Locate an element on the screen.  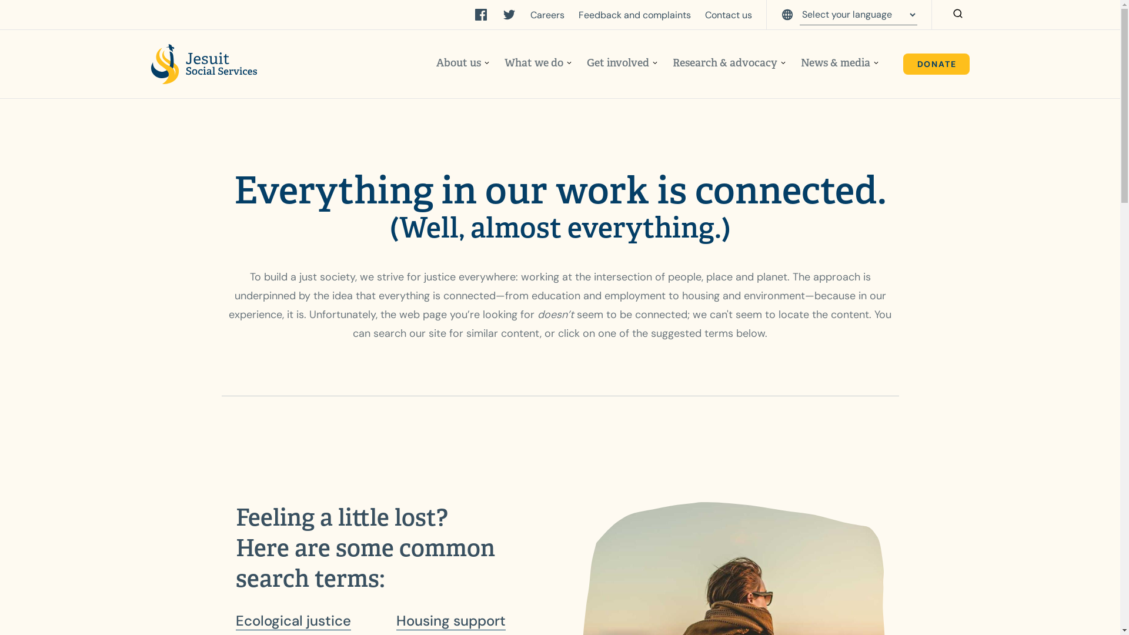
Housing support is located at coordinates (451, 621).